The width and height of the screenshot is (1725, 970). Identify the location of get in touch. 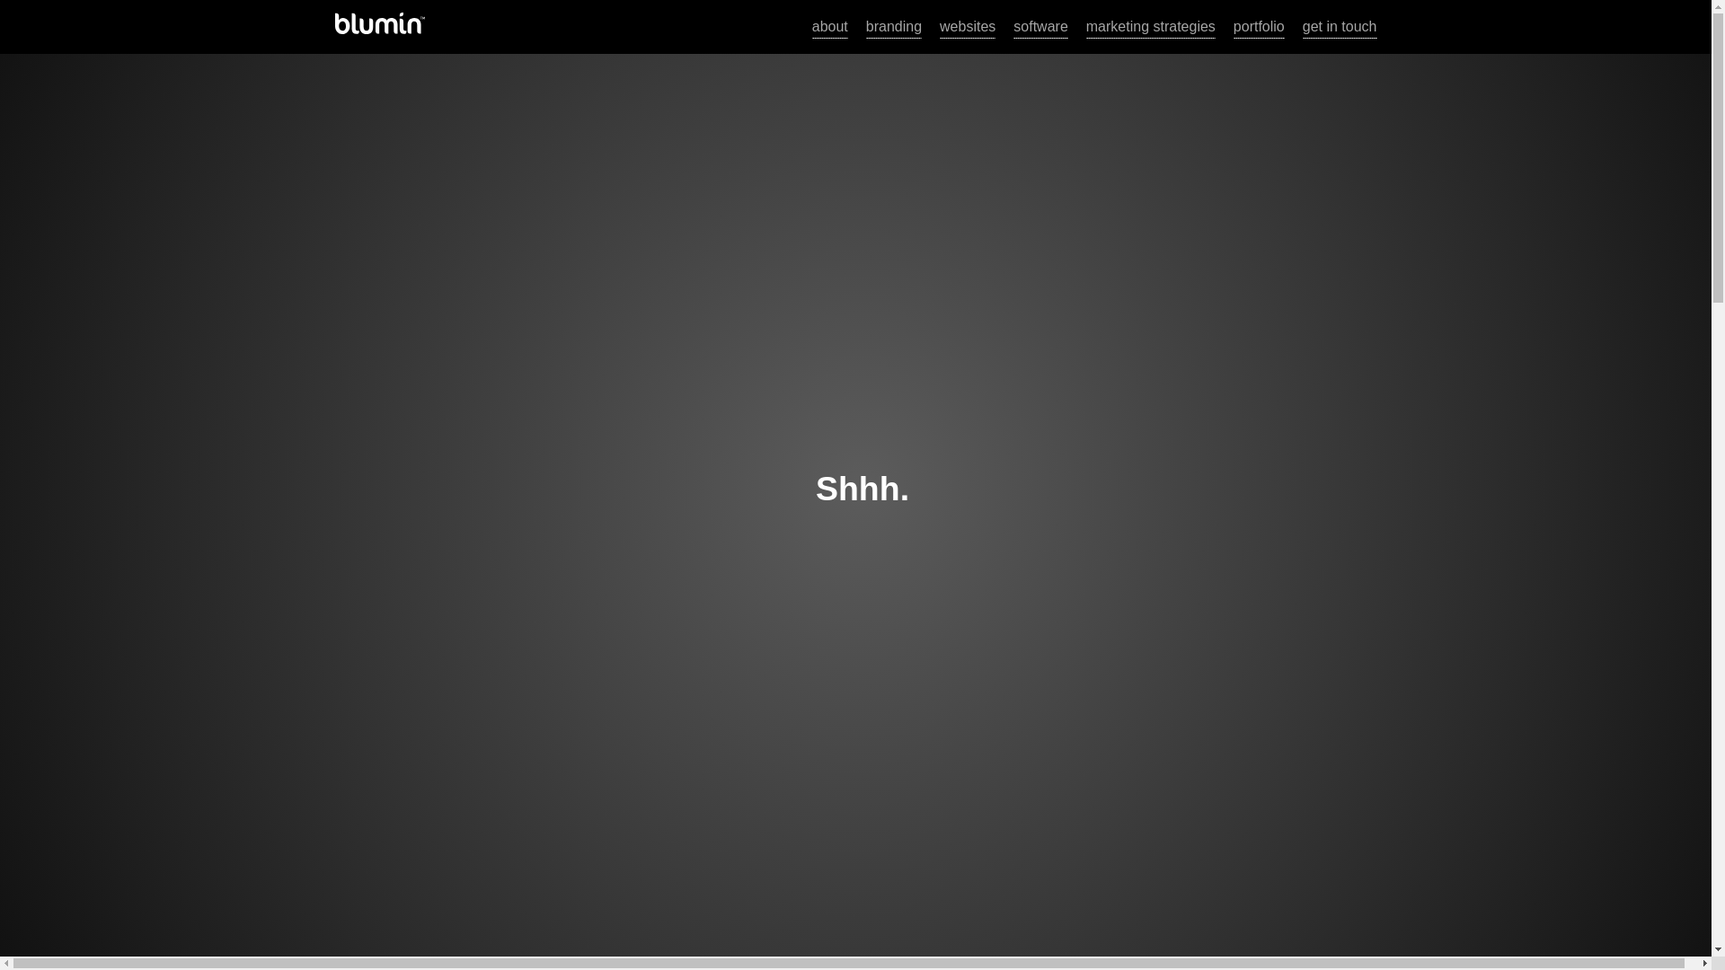
(1339, 27).